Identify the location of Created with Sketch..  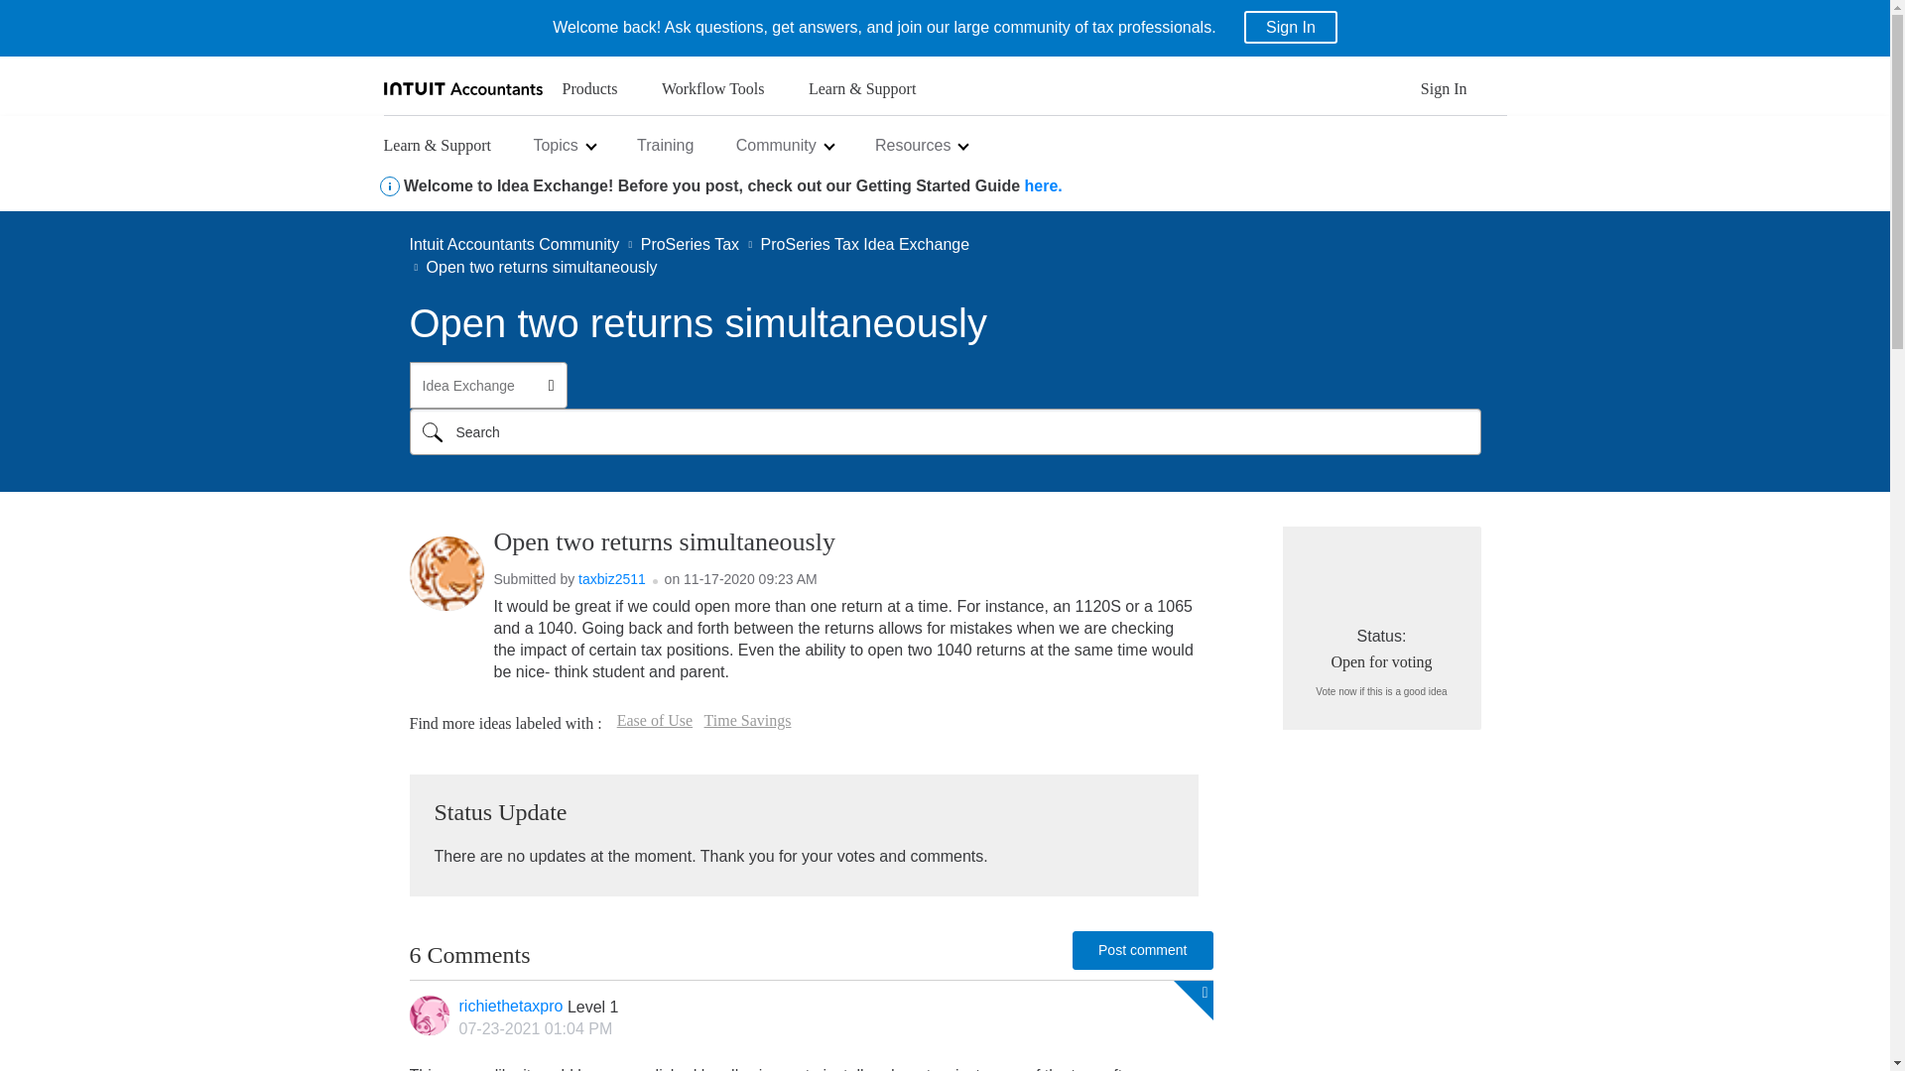
(389, 186).